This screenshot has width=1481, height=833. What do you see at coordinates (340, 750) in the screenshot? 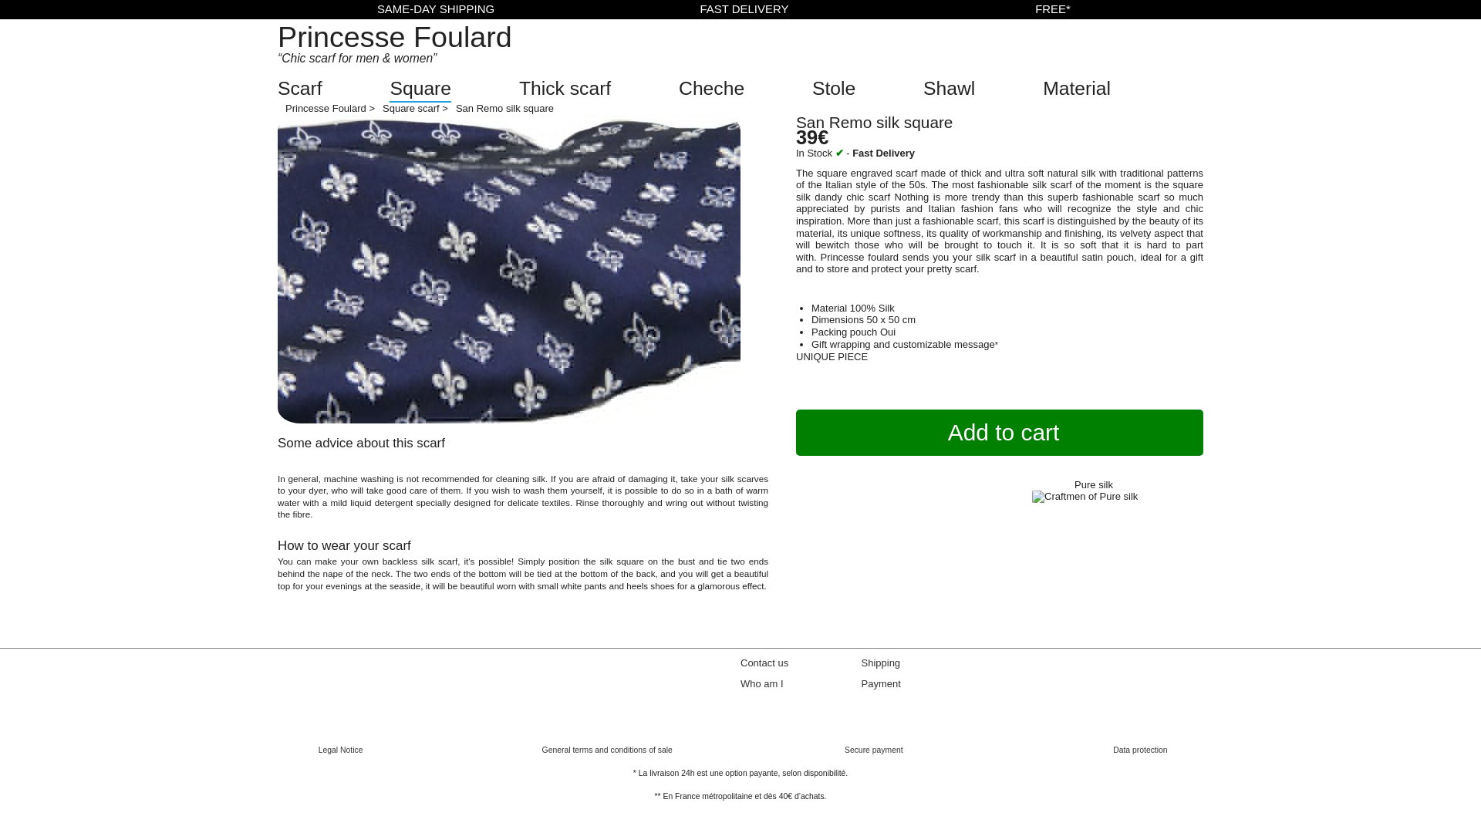
I see `Legal Notice` at bounding box center [340, 750].